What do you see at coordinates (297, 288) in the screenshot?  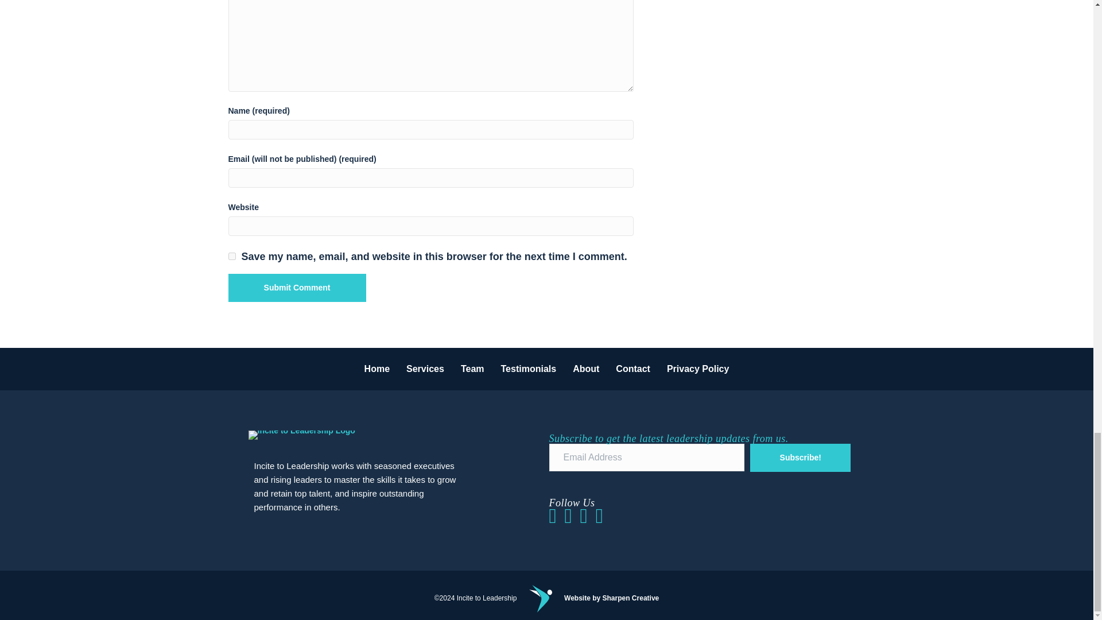 I see `Submit Comment` at bounding box center [297, 288].